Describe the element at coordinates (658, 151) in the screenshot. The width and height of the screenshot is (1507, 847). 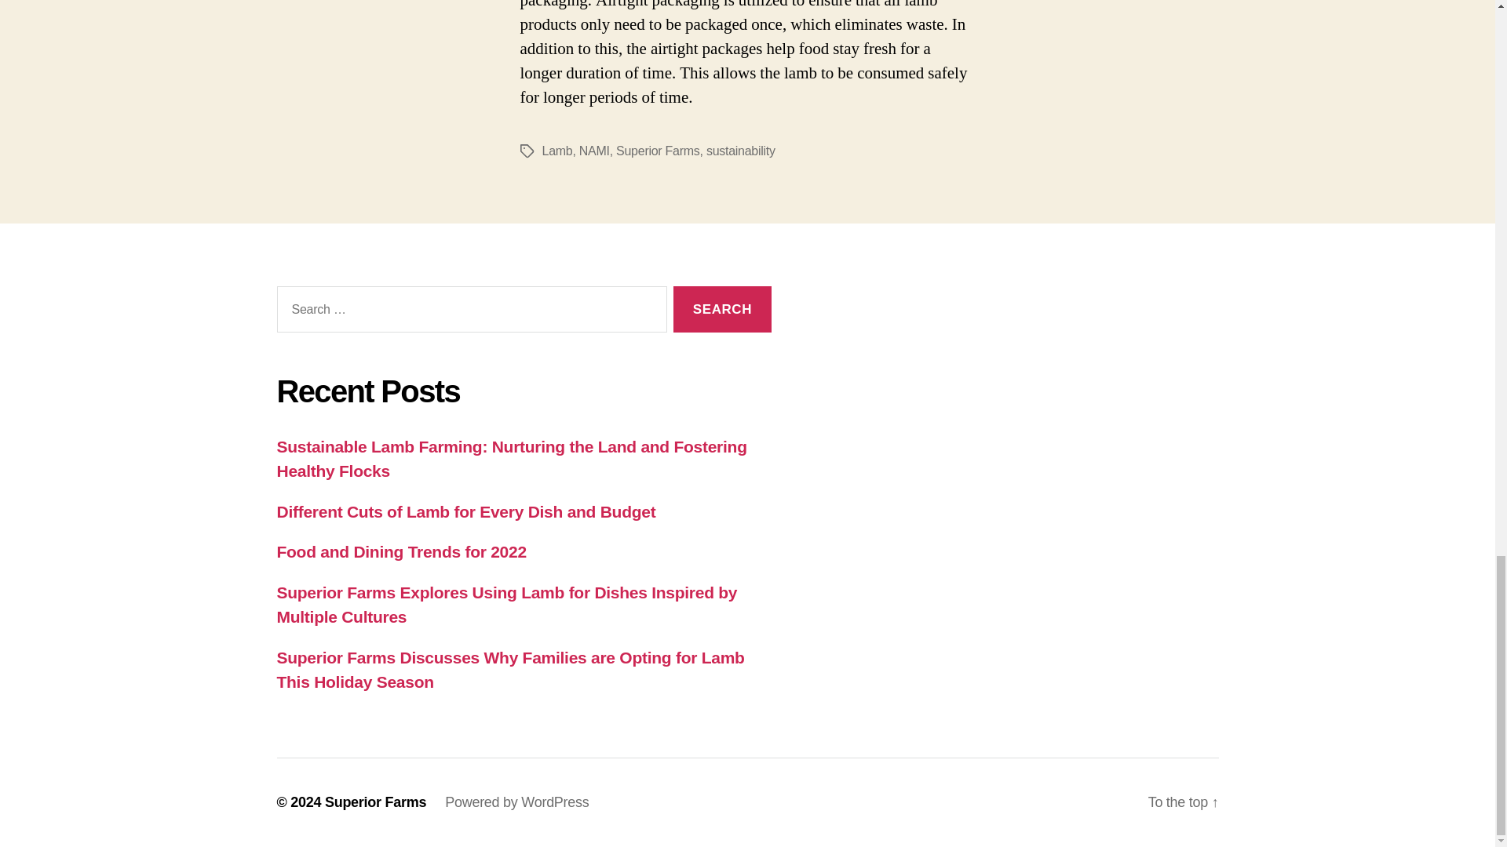
I see `Superior Farms` at that location.